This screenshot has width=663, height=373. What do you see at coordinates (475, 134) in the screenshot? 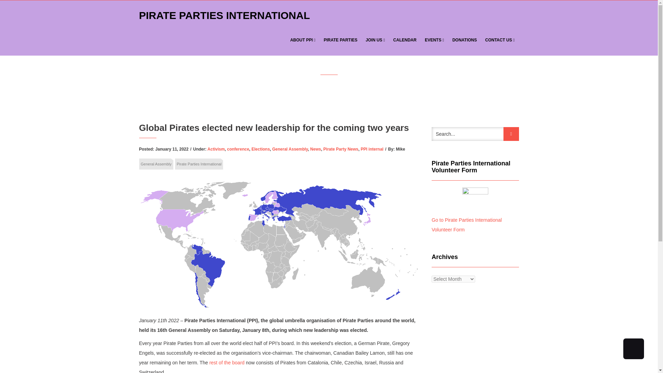
I see `Search for:` at bounding box center [475, 134].